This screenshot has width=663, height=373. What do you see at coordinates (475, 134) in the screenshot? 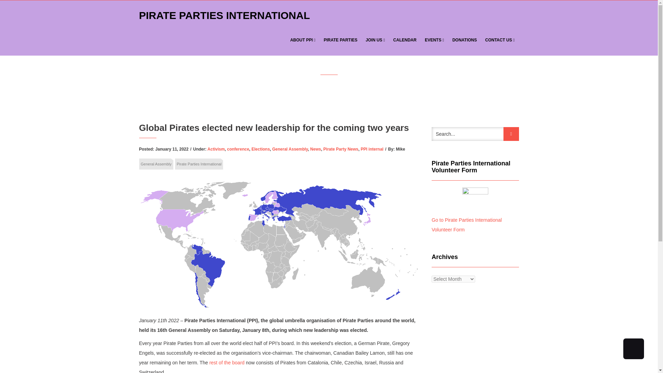
I see `Search for:` at bounding box center [475, 134].